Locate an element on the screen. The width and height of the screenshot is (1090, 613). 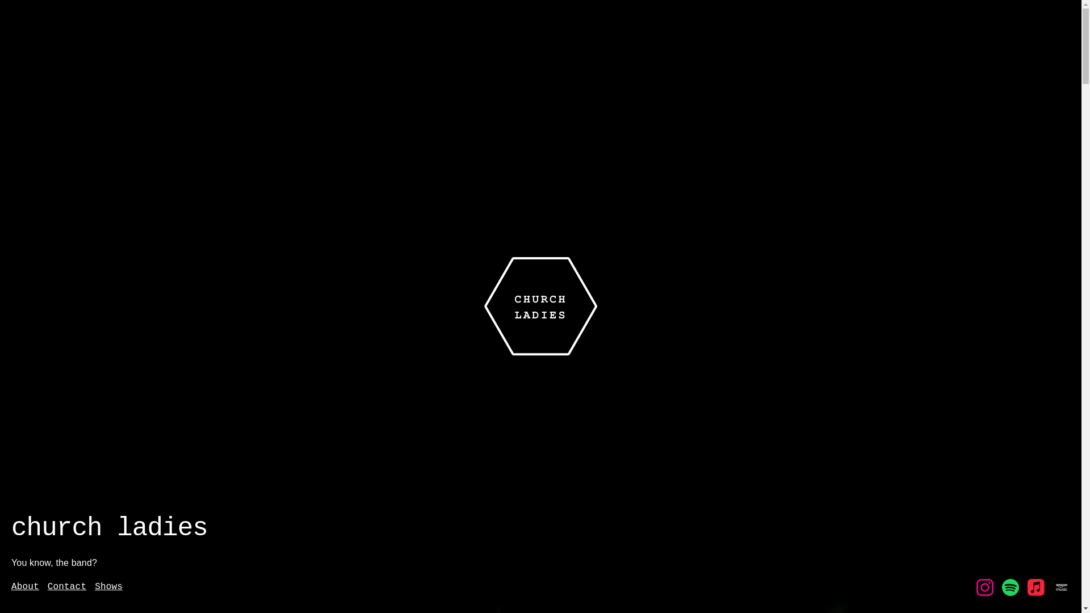
Contact is located at coordinates (67, 587).